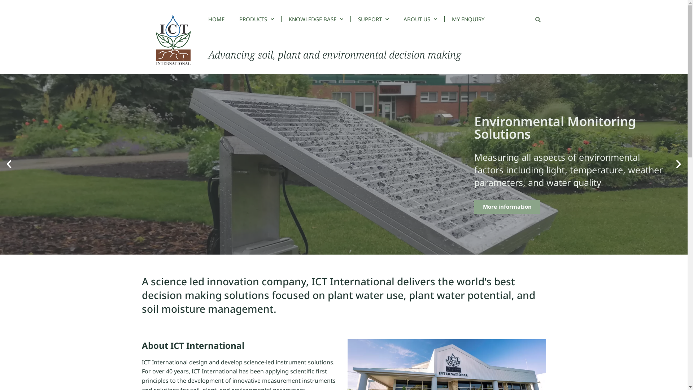  I want to click on ABOUT US, so click(420, 19).